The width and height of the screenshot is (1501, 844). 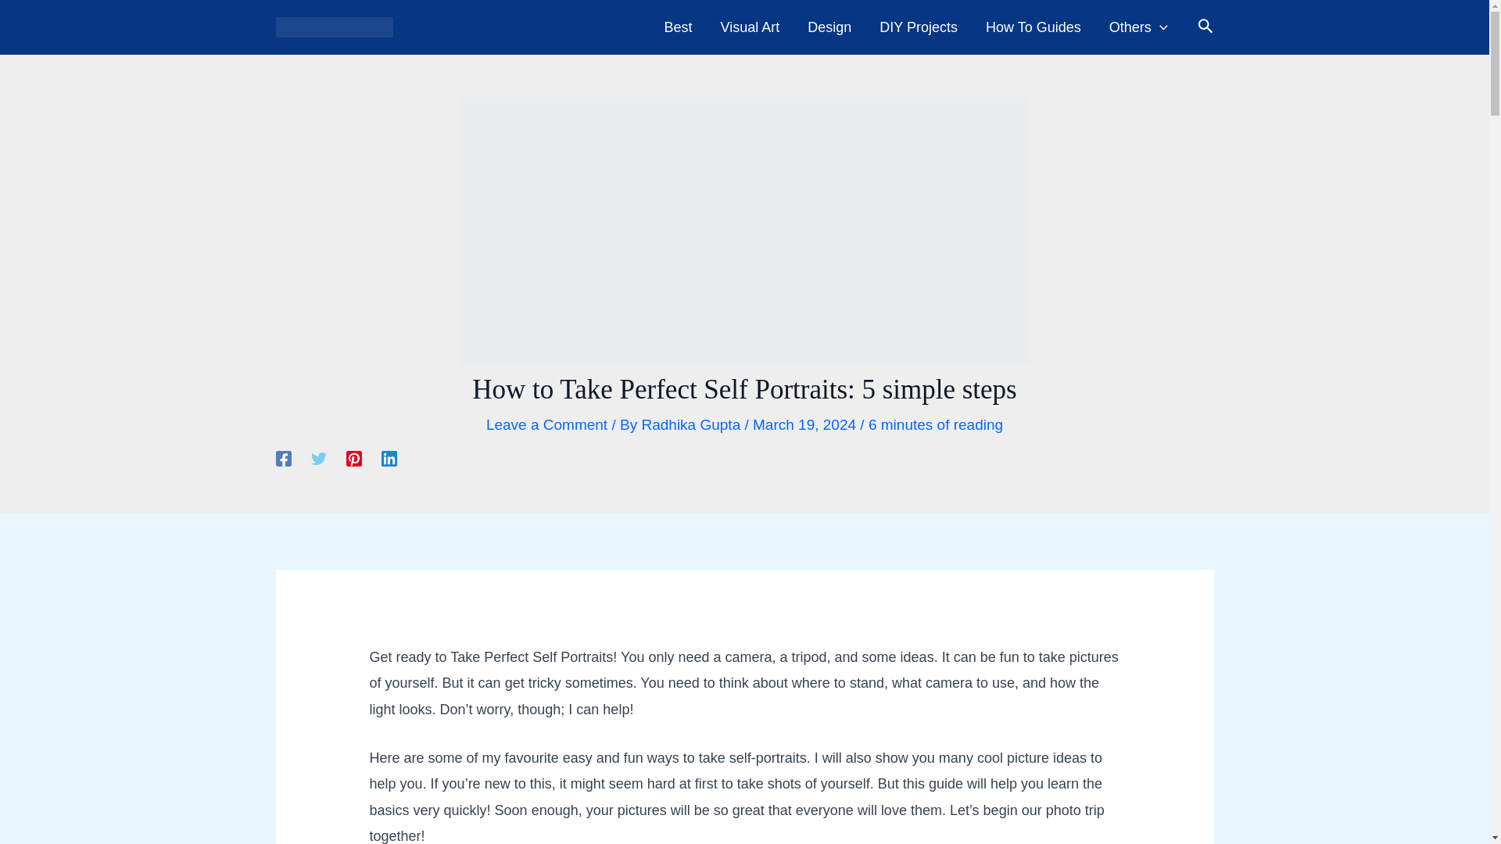 I want to click on Others, so click(x=1138, y=27).